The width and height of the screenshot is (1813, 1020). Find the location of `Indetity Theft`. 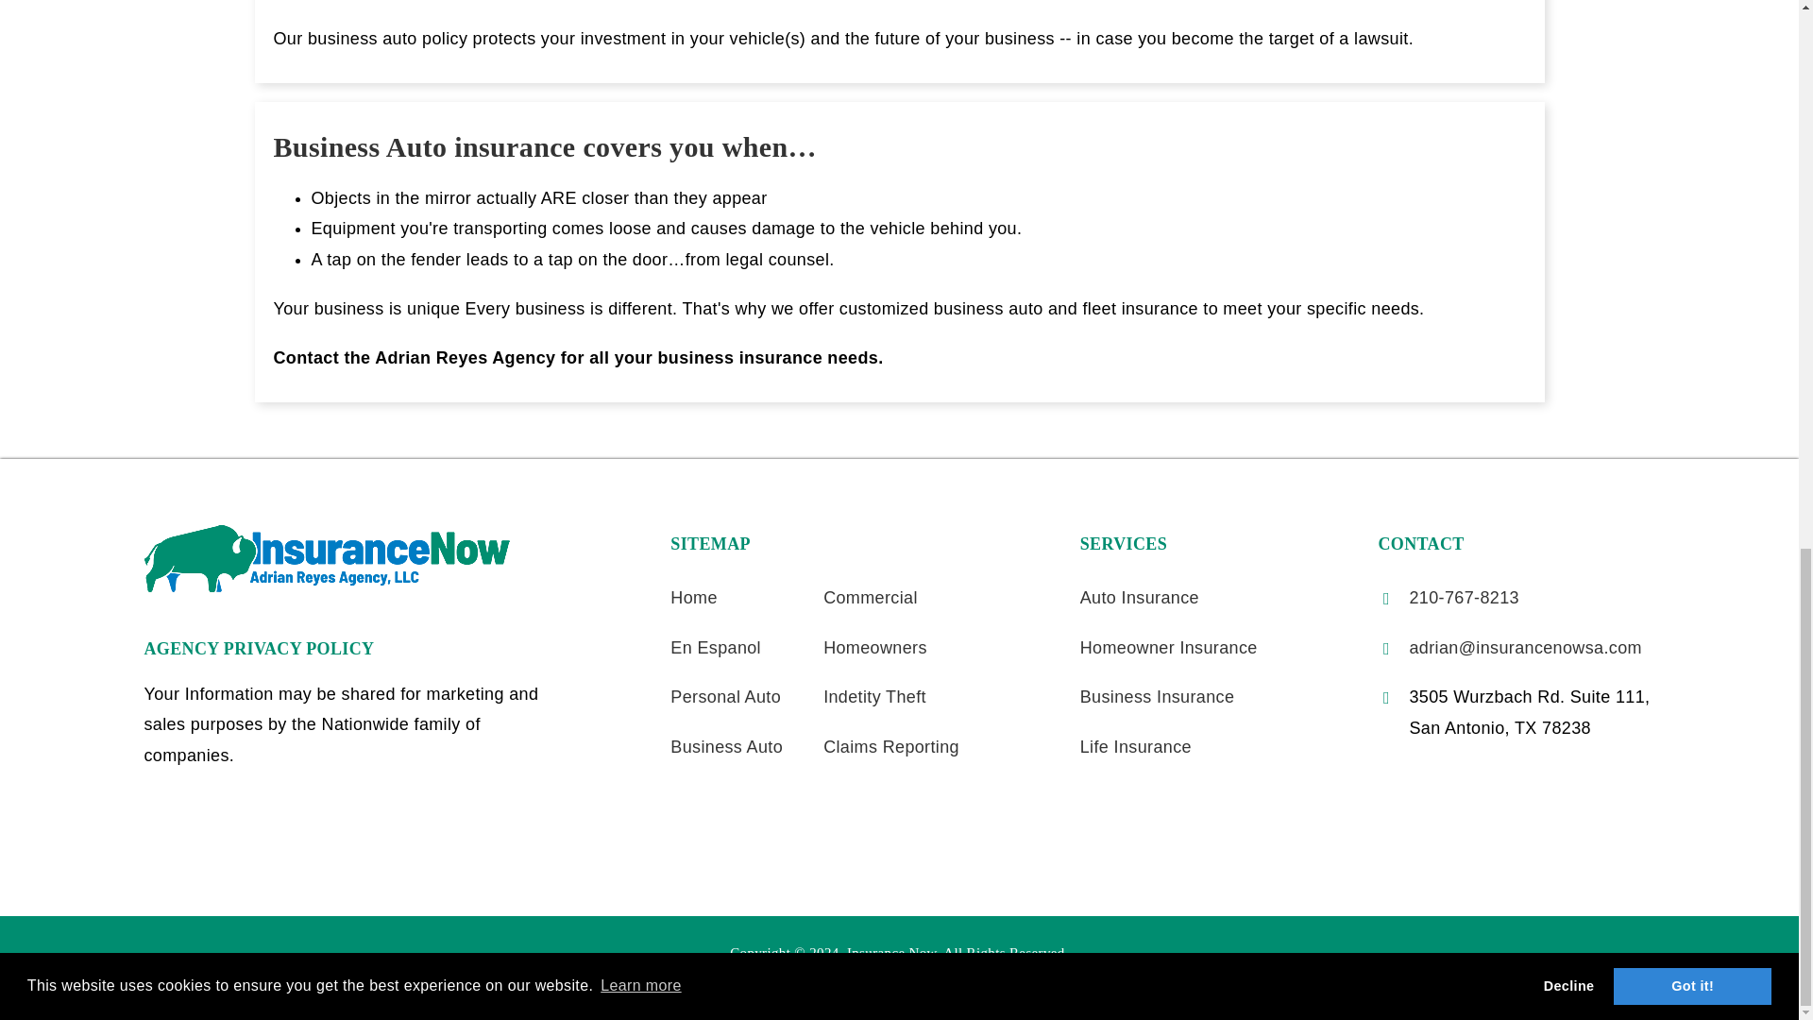

Indetity Theft is located at coordinates (874, 697).